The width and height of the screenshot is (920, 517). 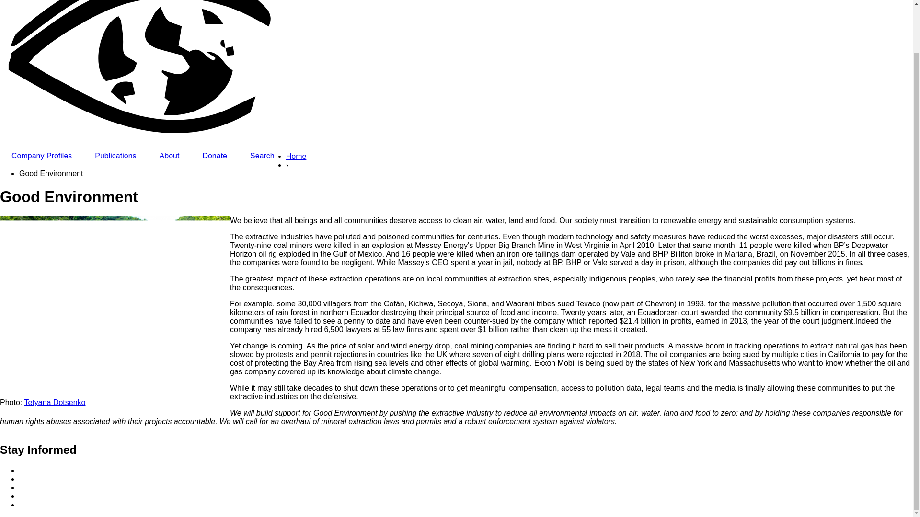 What do you see at coordinates (296, 158) in the screenshot?
I see `Home` at bounding box center [296, 158].